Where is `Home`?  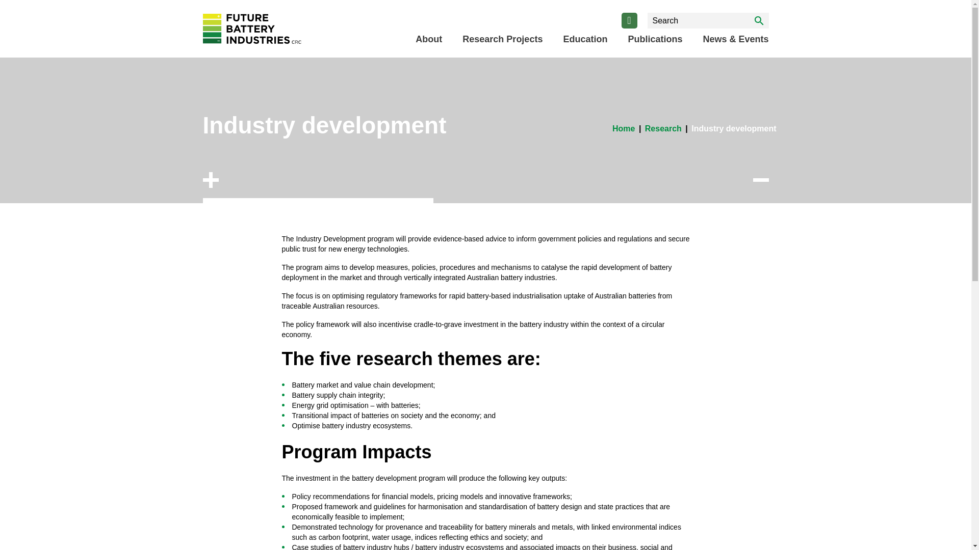
Home is located at coordinates (623, 128).